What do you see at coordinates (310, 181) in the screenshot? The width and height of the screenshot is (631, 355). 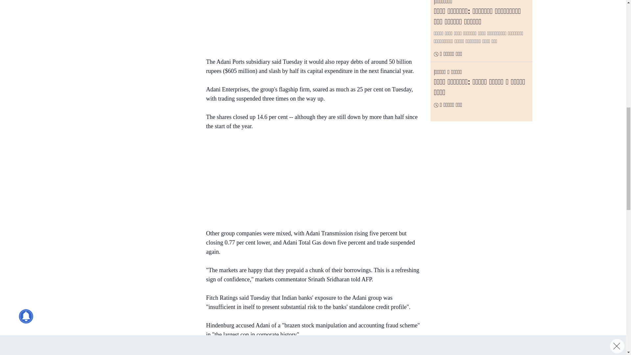 I see `3rd party ad content` at bounding box center [310, 181].